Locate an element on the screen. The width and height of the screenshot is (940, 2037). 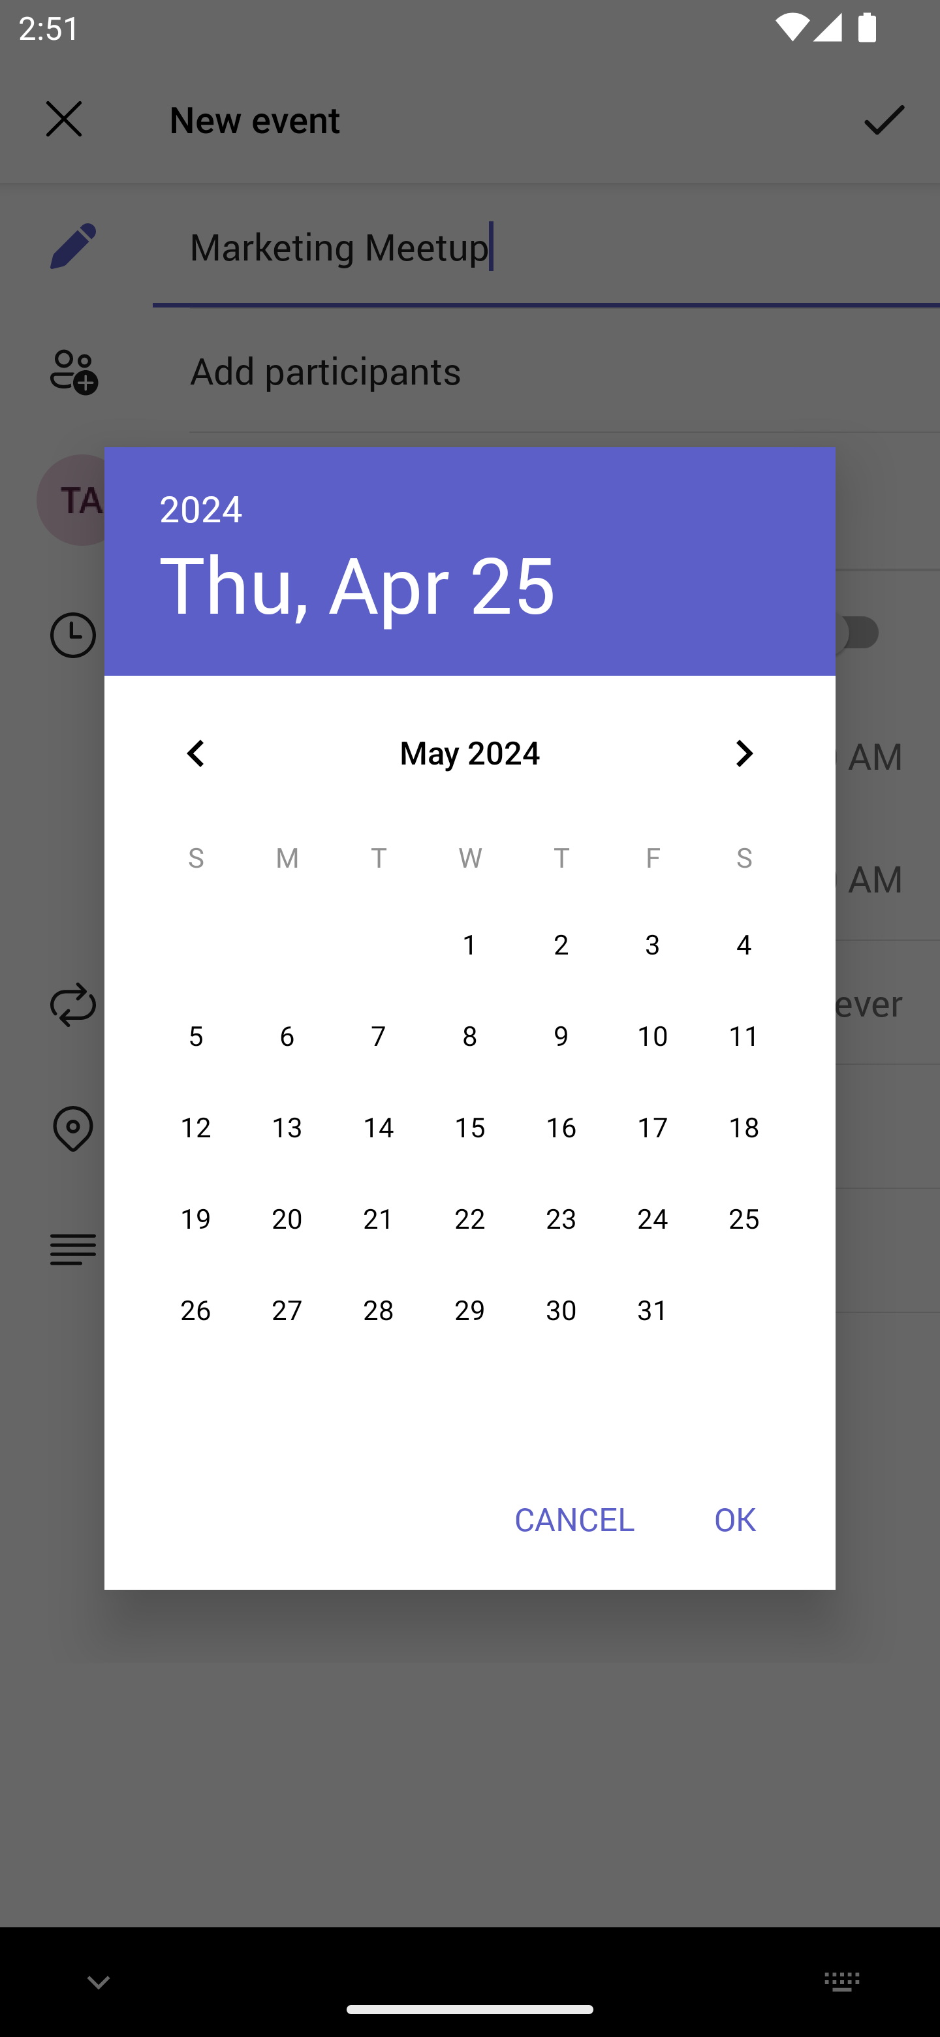
17 17 May 2024 is located at coordinates (653, 1127).